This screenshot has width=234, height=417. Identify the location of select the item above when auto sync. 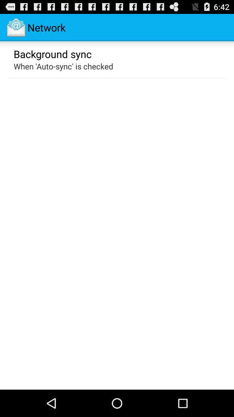
(52, 53).